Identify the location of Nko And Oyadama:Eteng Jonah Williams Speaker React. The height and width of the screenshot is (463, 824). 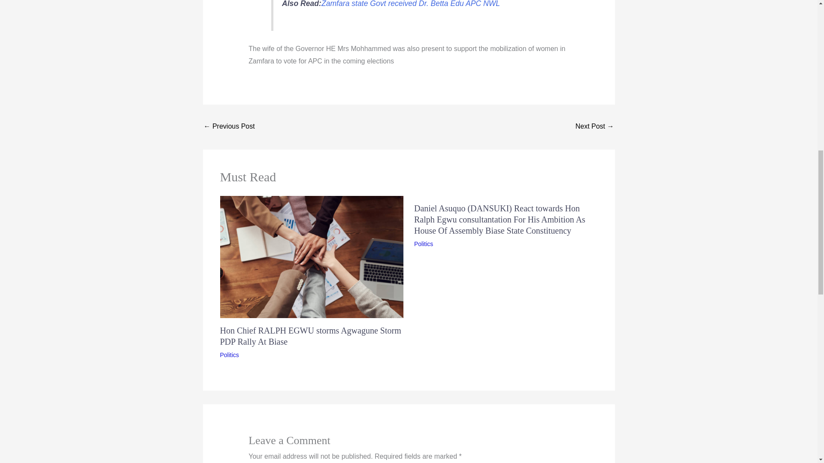
(594, 127).